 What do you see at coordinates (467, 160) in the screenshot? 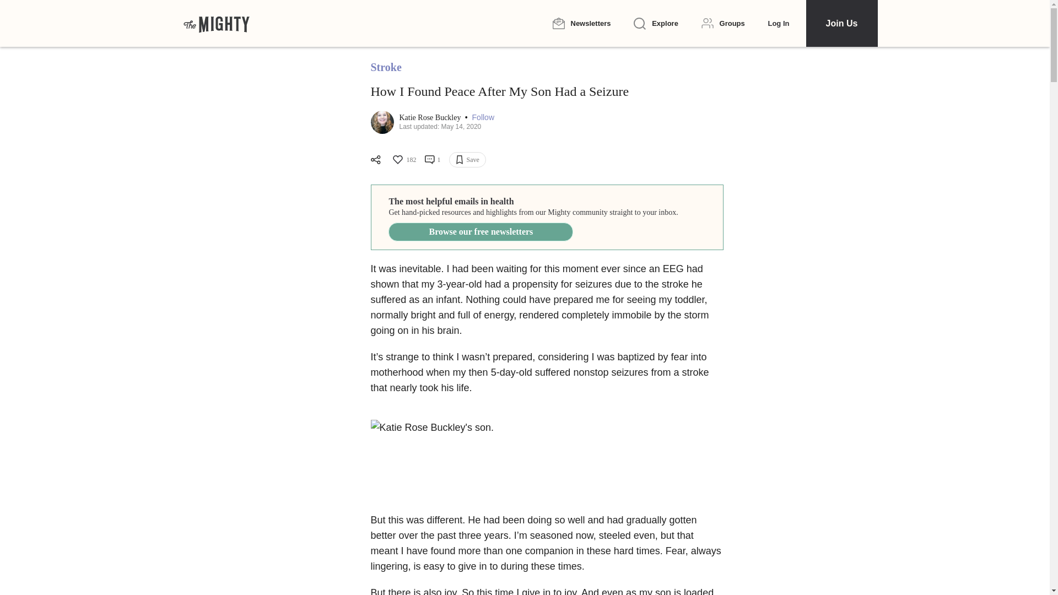
I see `Save` at bounding box center [467, 160].